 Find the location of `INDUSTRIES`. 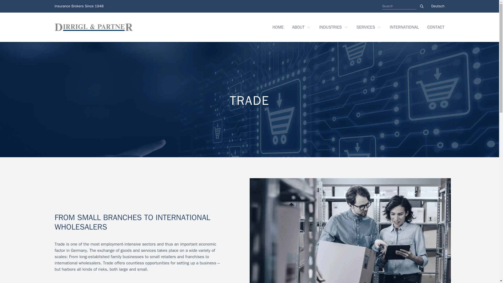

INDUSTRIES is located at coordinates (333, 27).